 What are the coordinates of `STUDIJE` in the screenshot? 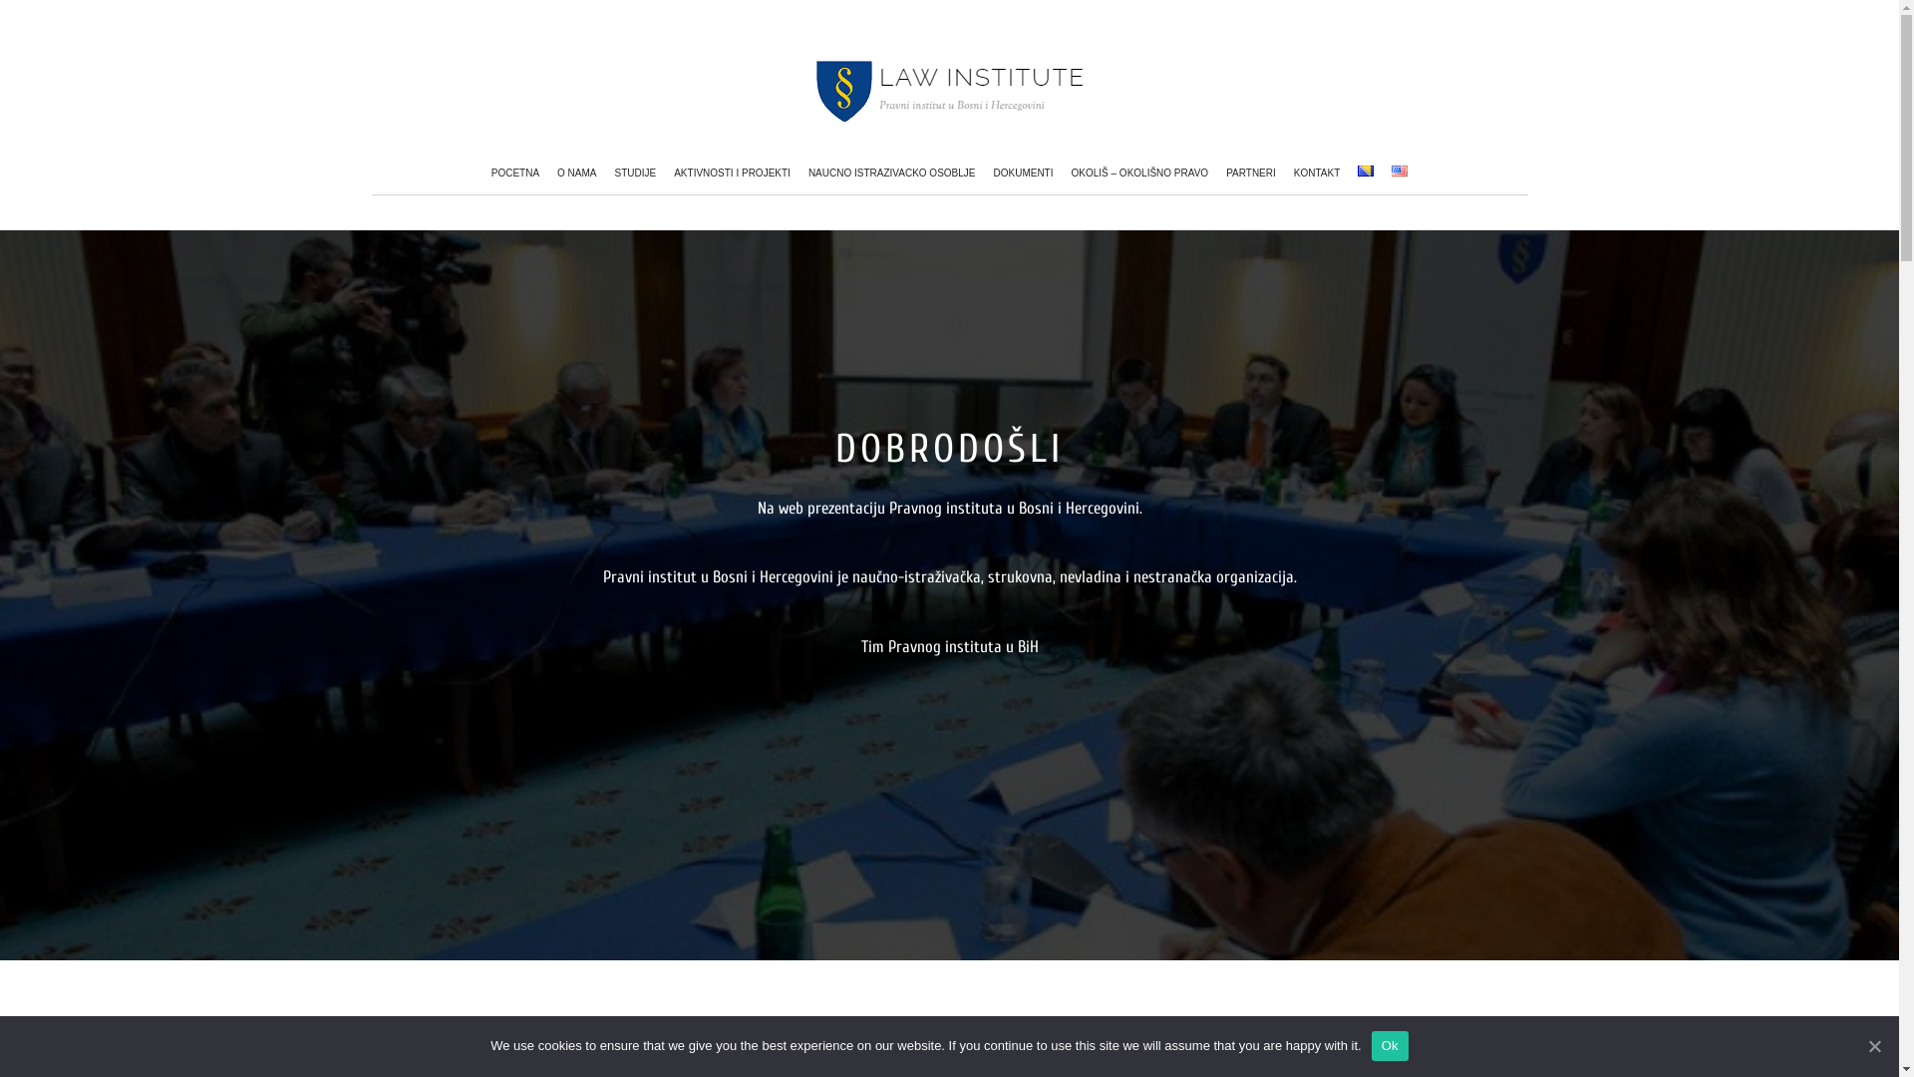 It's located at (636, 174).